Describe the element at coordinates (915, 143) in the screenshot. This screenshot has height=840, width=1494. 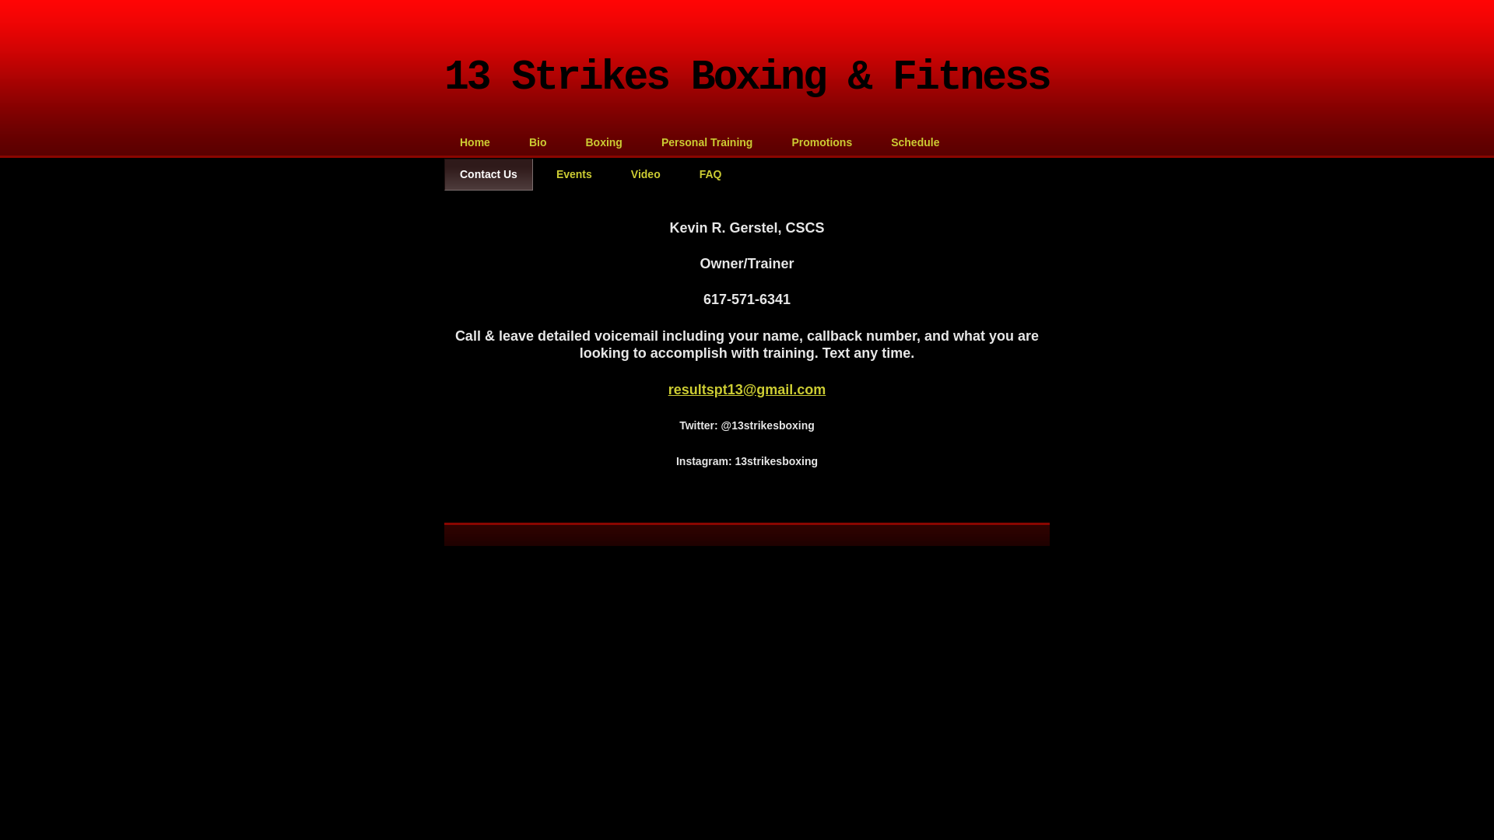
I see `Schedule` at that location.